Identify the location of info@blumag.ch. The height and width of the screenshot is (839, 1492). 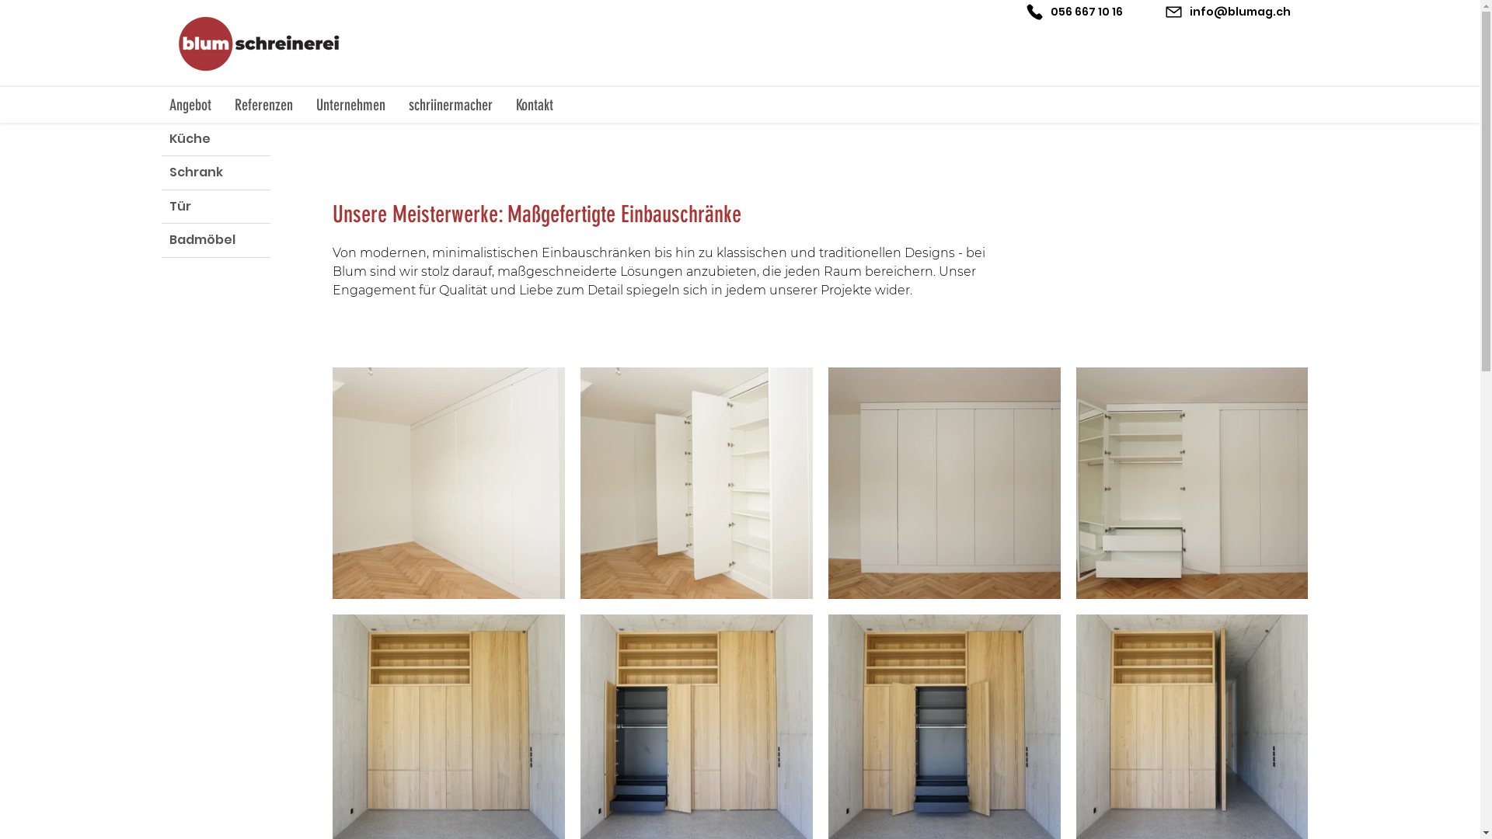
(1231, 12).